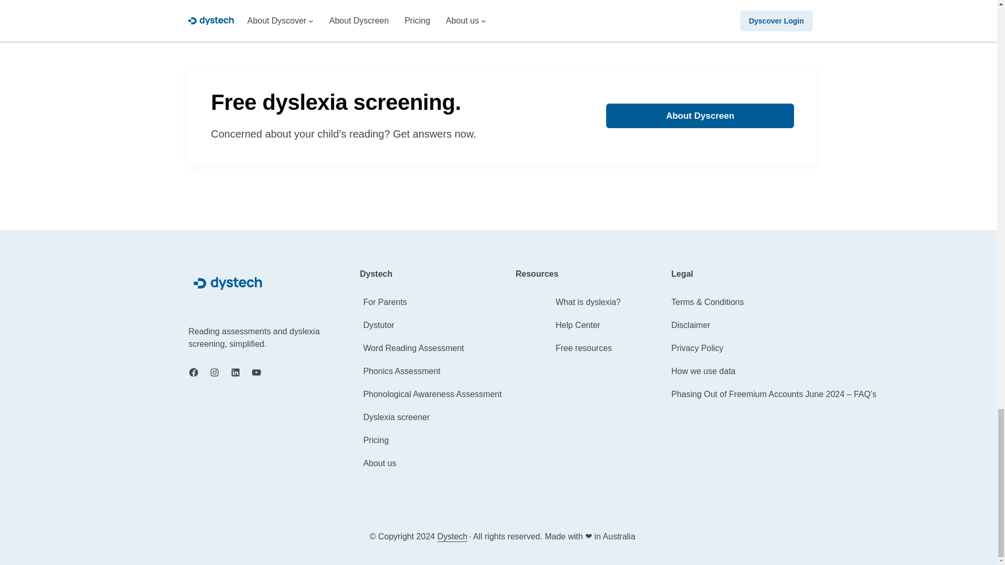 This screenshot has height=565, width=1005. Describe the element at coordinates (402, 371) in the screenshot. I see `Phonics Assessment` at that location.